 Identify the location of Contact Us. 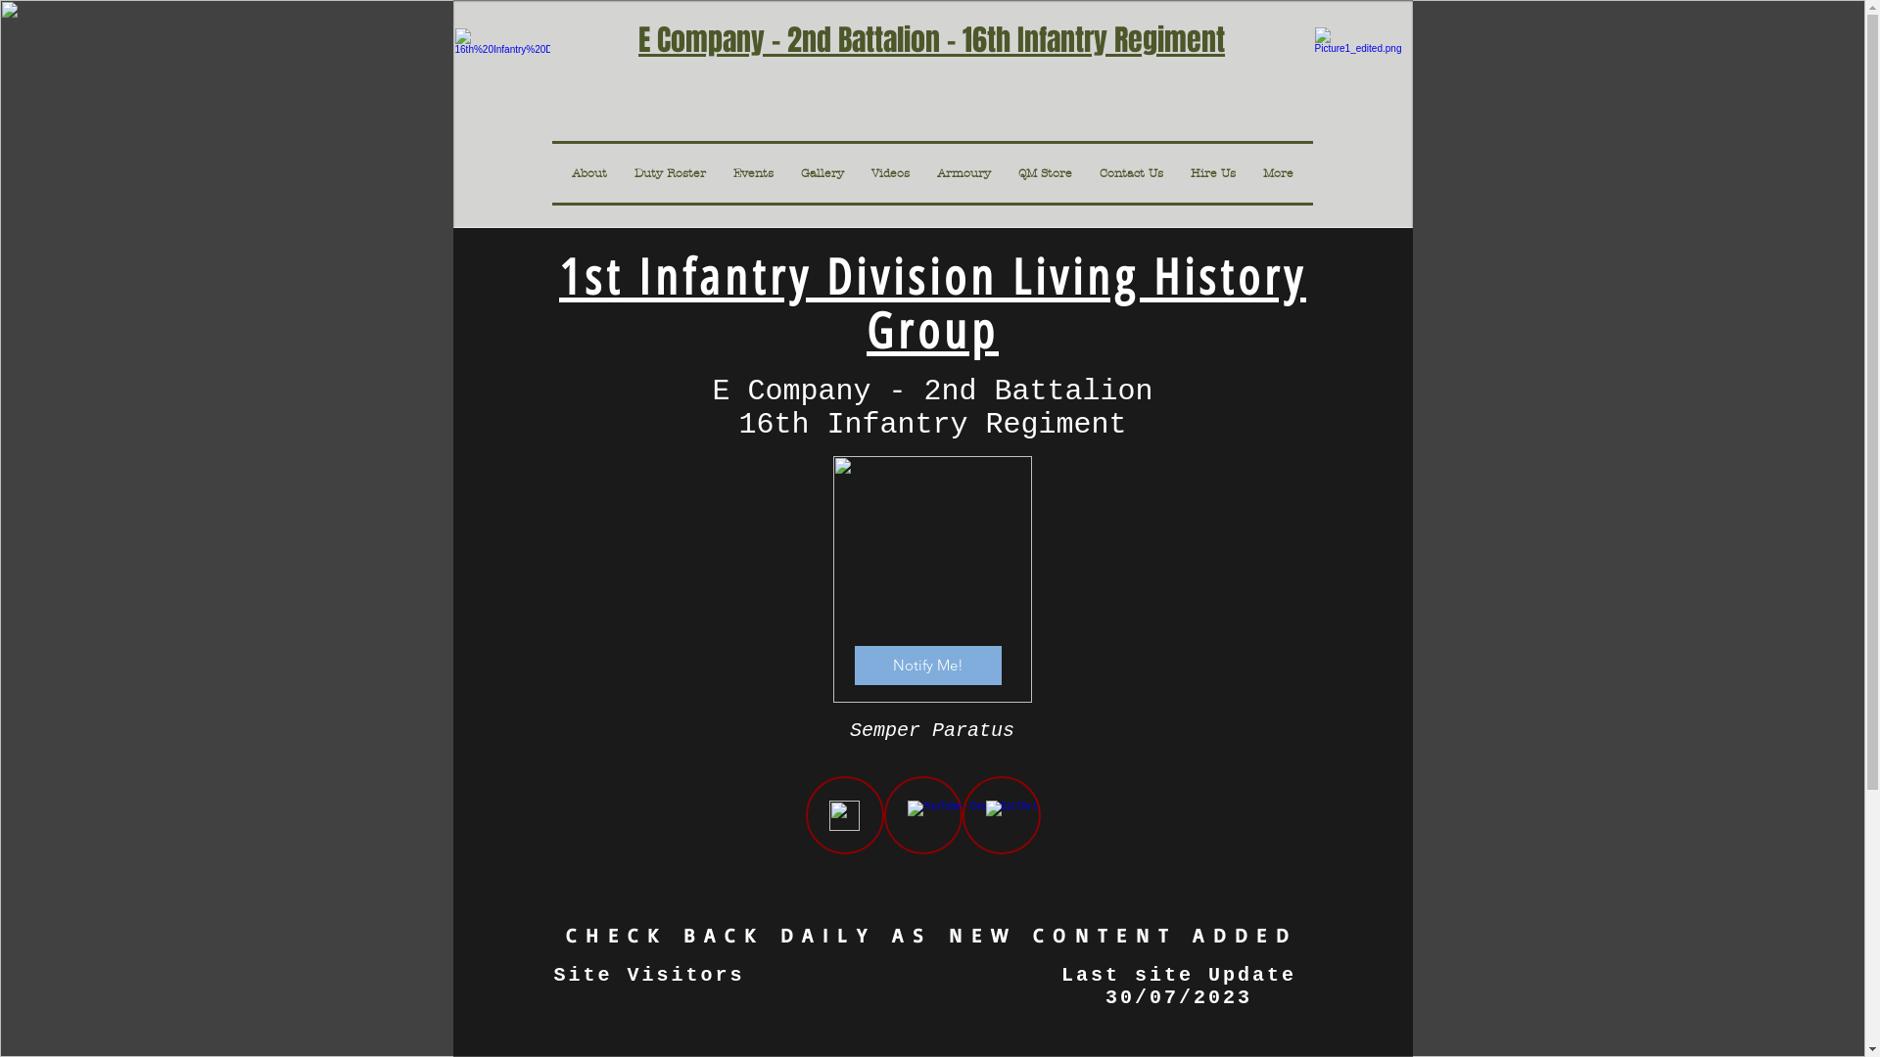
(1161, 173).